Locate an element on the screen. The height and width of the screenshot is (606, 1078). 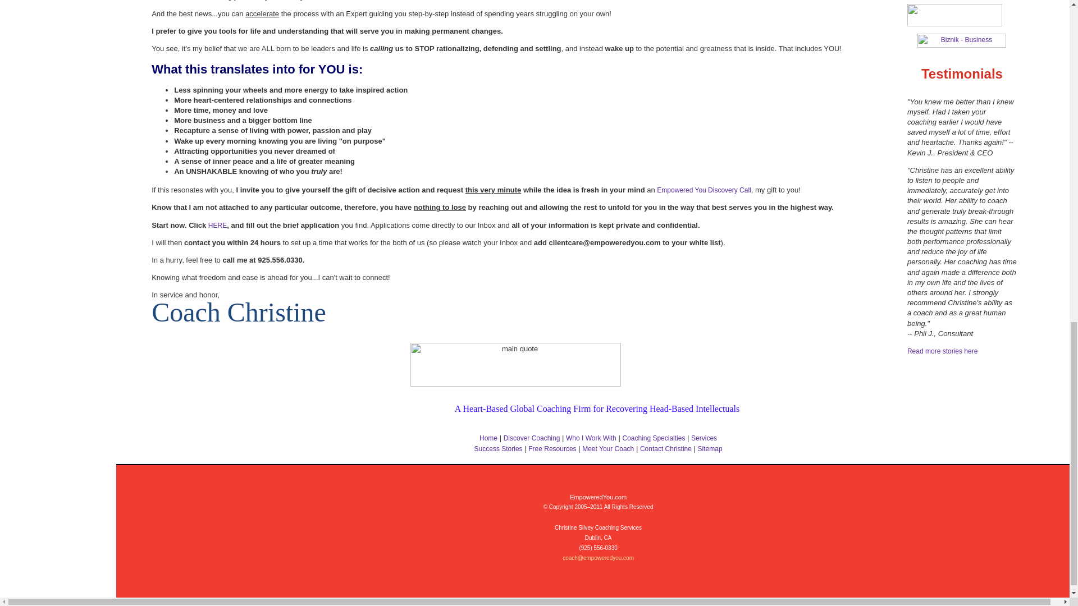
HERE is located at coordinates (217, 226).